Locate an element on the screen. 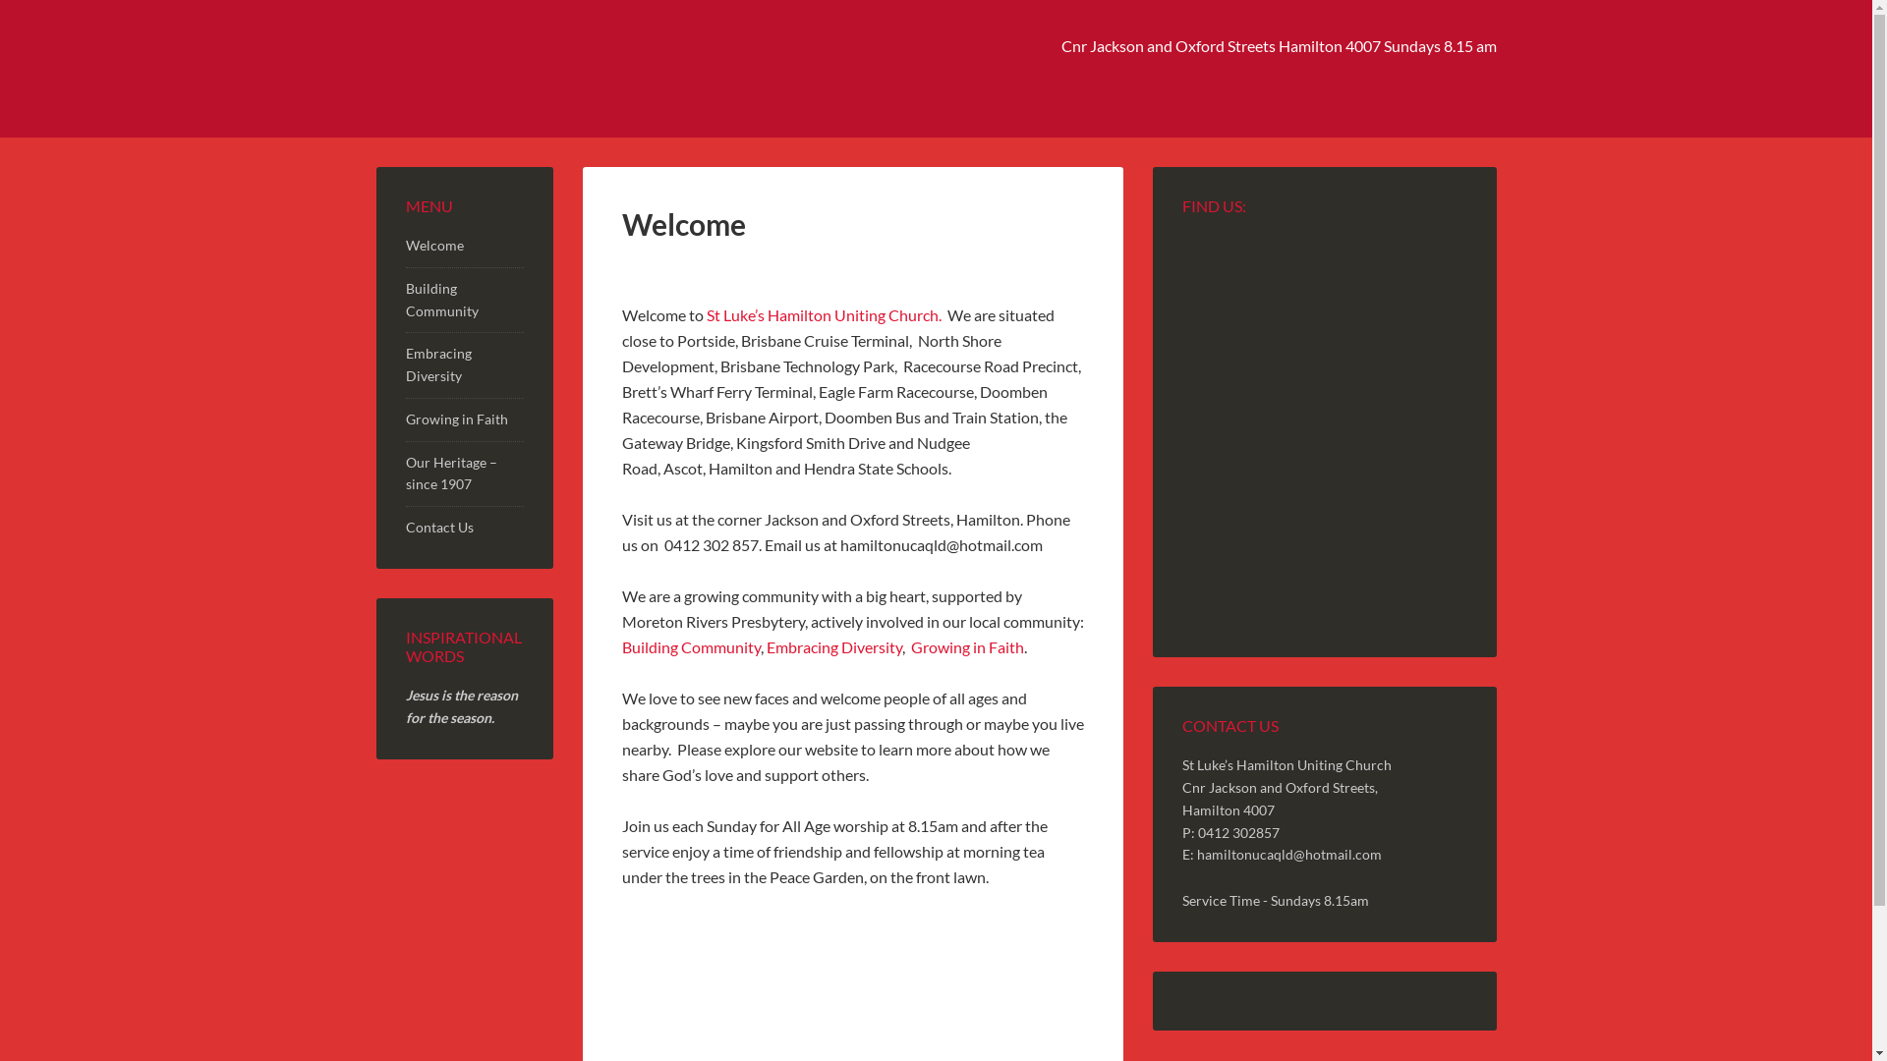 Image resolution: width=1887 pixels, height=1061 pixels. Welcome is located at coordinates (434, 246).